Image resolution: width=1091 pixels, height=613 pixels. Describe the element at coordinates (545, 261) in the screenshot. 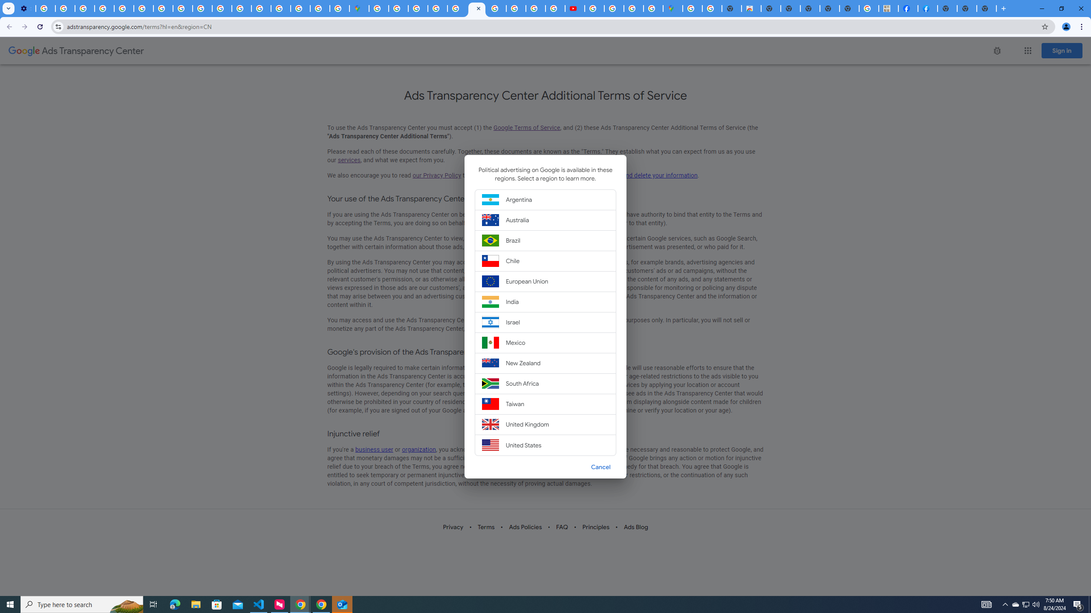

I see `Chile` at that location.